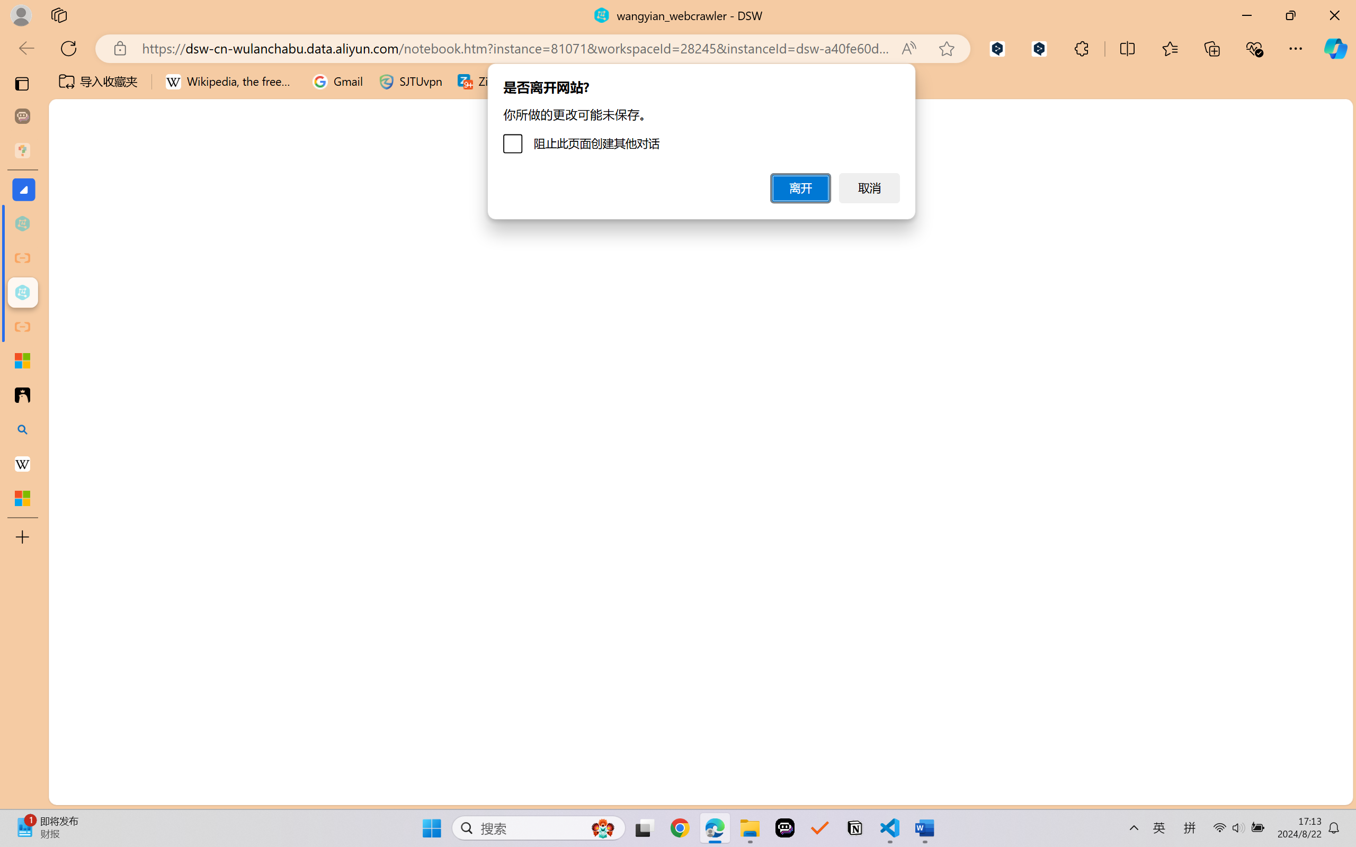  What do you see at coordinates (680, 828) in the screenshot?
I see `Google Chrome` at bounding box center [680, 828].